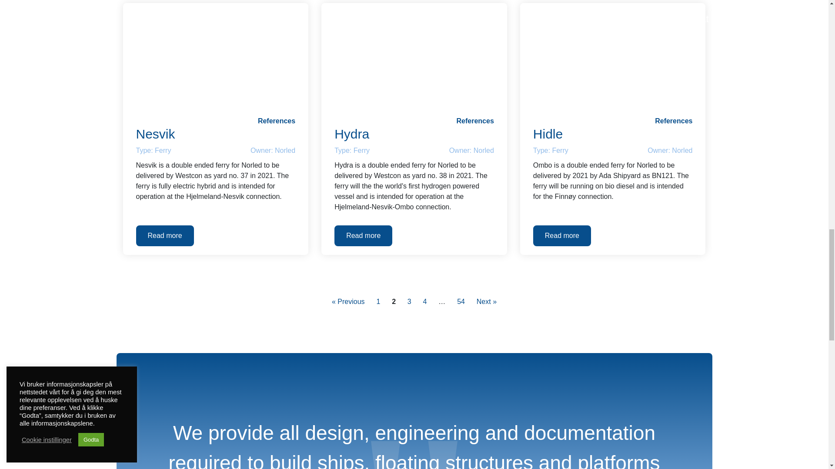 The image size is (835, 469). I want to click on 1, so click(378, 301).